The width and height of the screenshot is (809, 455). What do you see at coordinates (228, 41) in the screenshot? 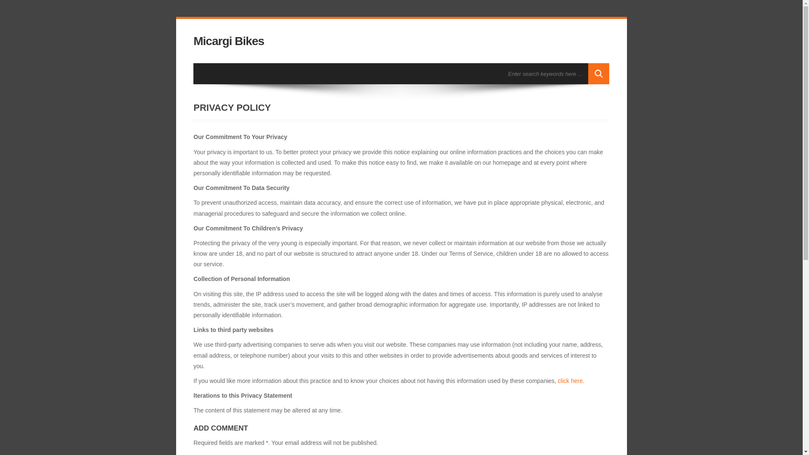
I see `Micargi Bikes` at bounding box center [228, 41].